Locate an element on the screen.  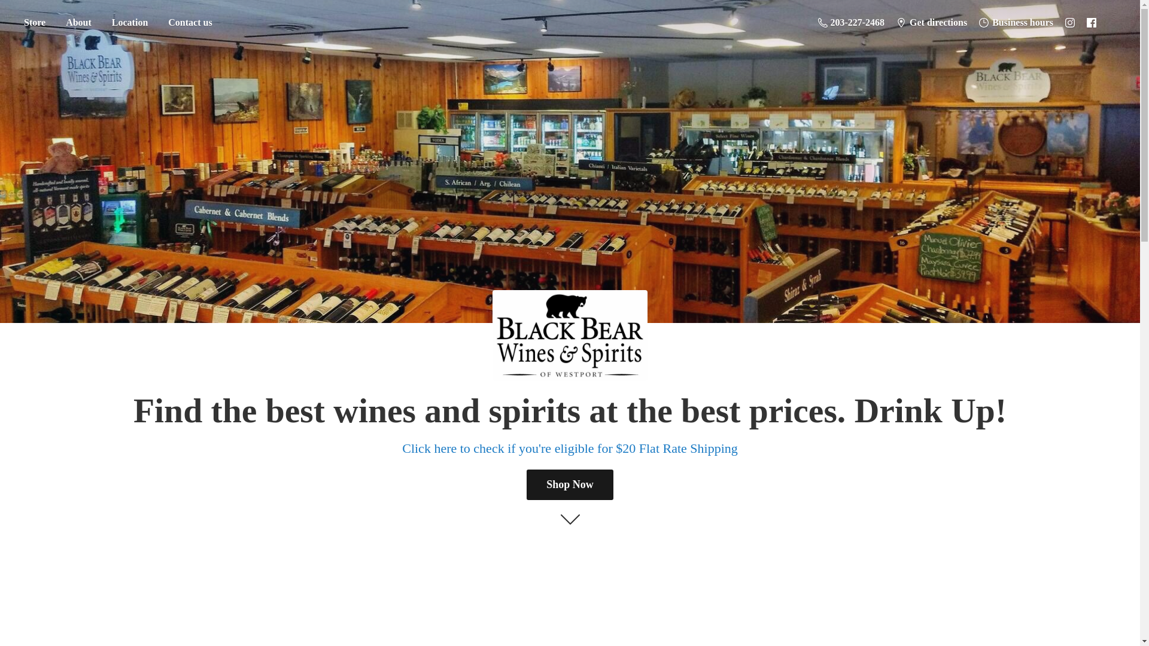
Store is located at coordinates (34, 23).